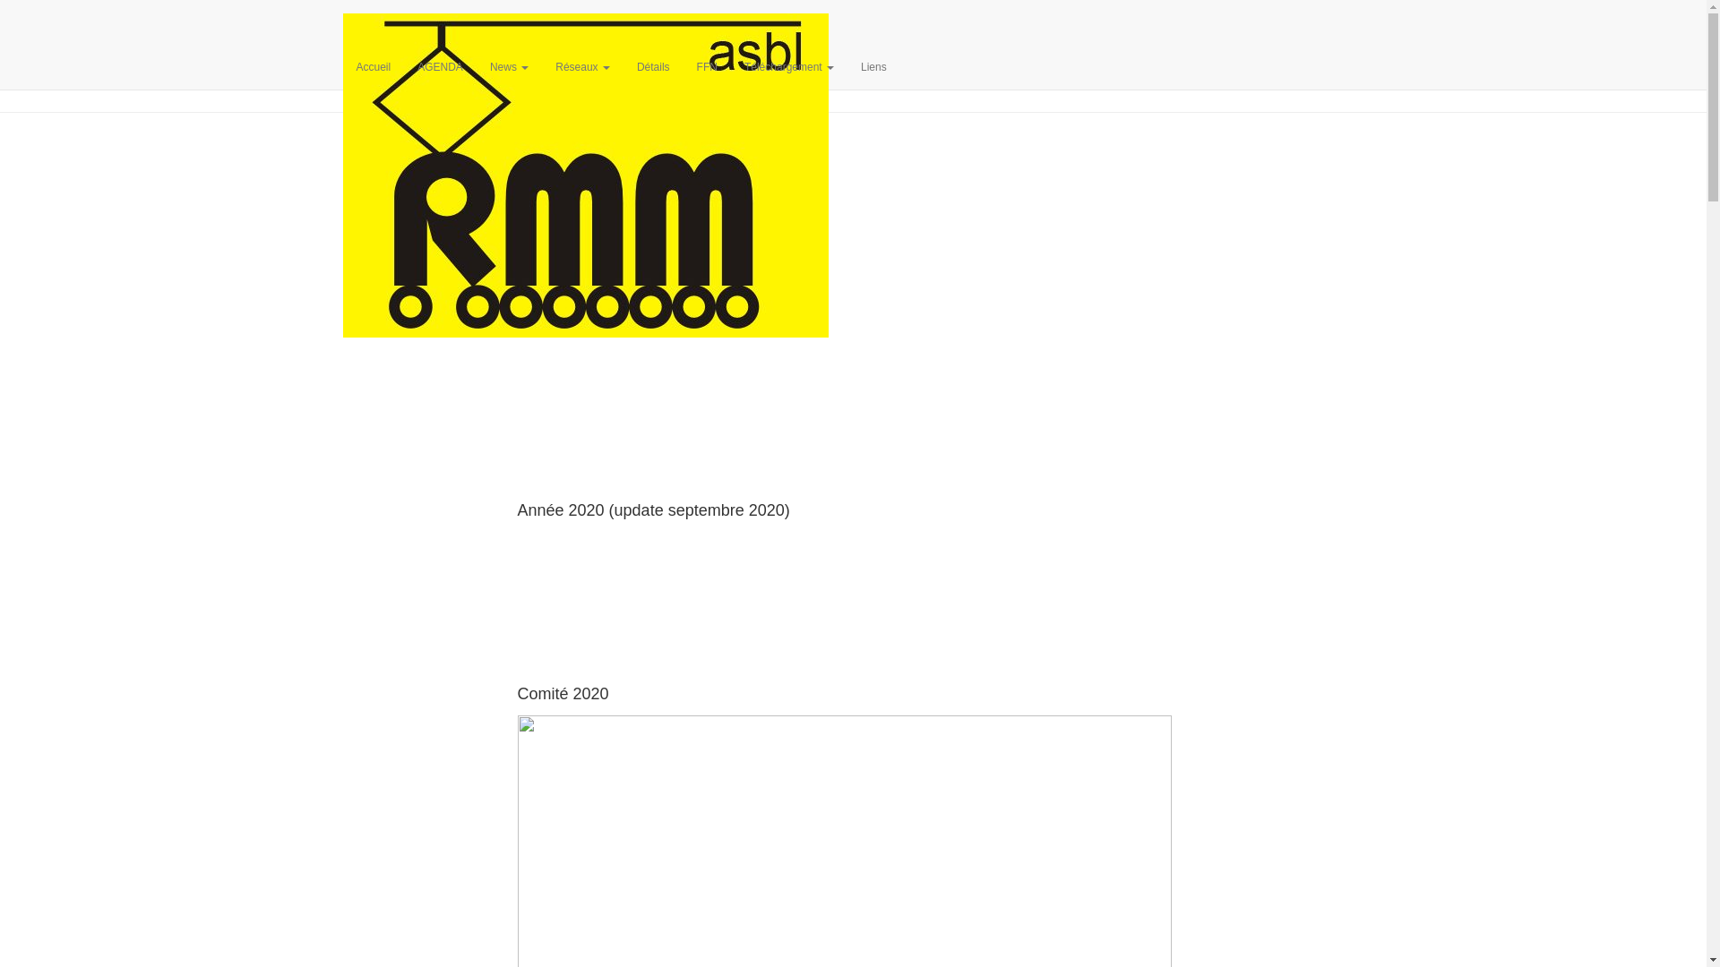 Image resolution: width=1720 pixels, height=967 pixels. Describe the element at coordinates (373, 67) in the screenshot. I see `Accueil` at that location.